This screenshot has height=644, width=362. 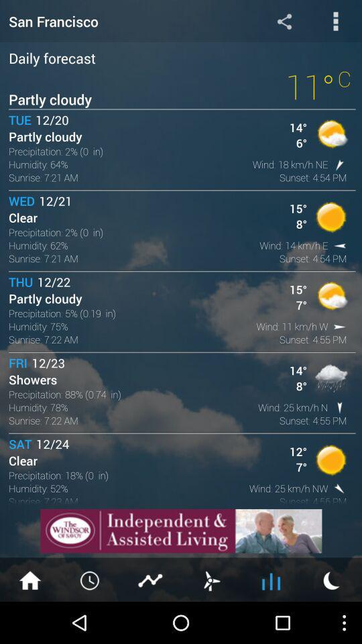 I want to click on clock option, so click(x=90, y=580).